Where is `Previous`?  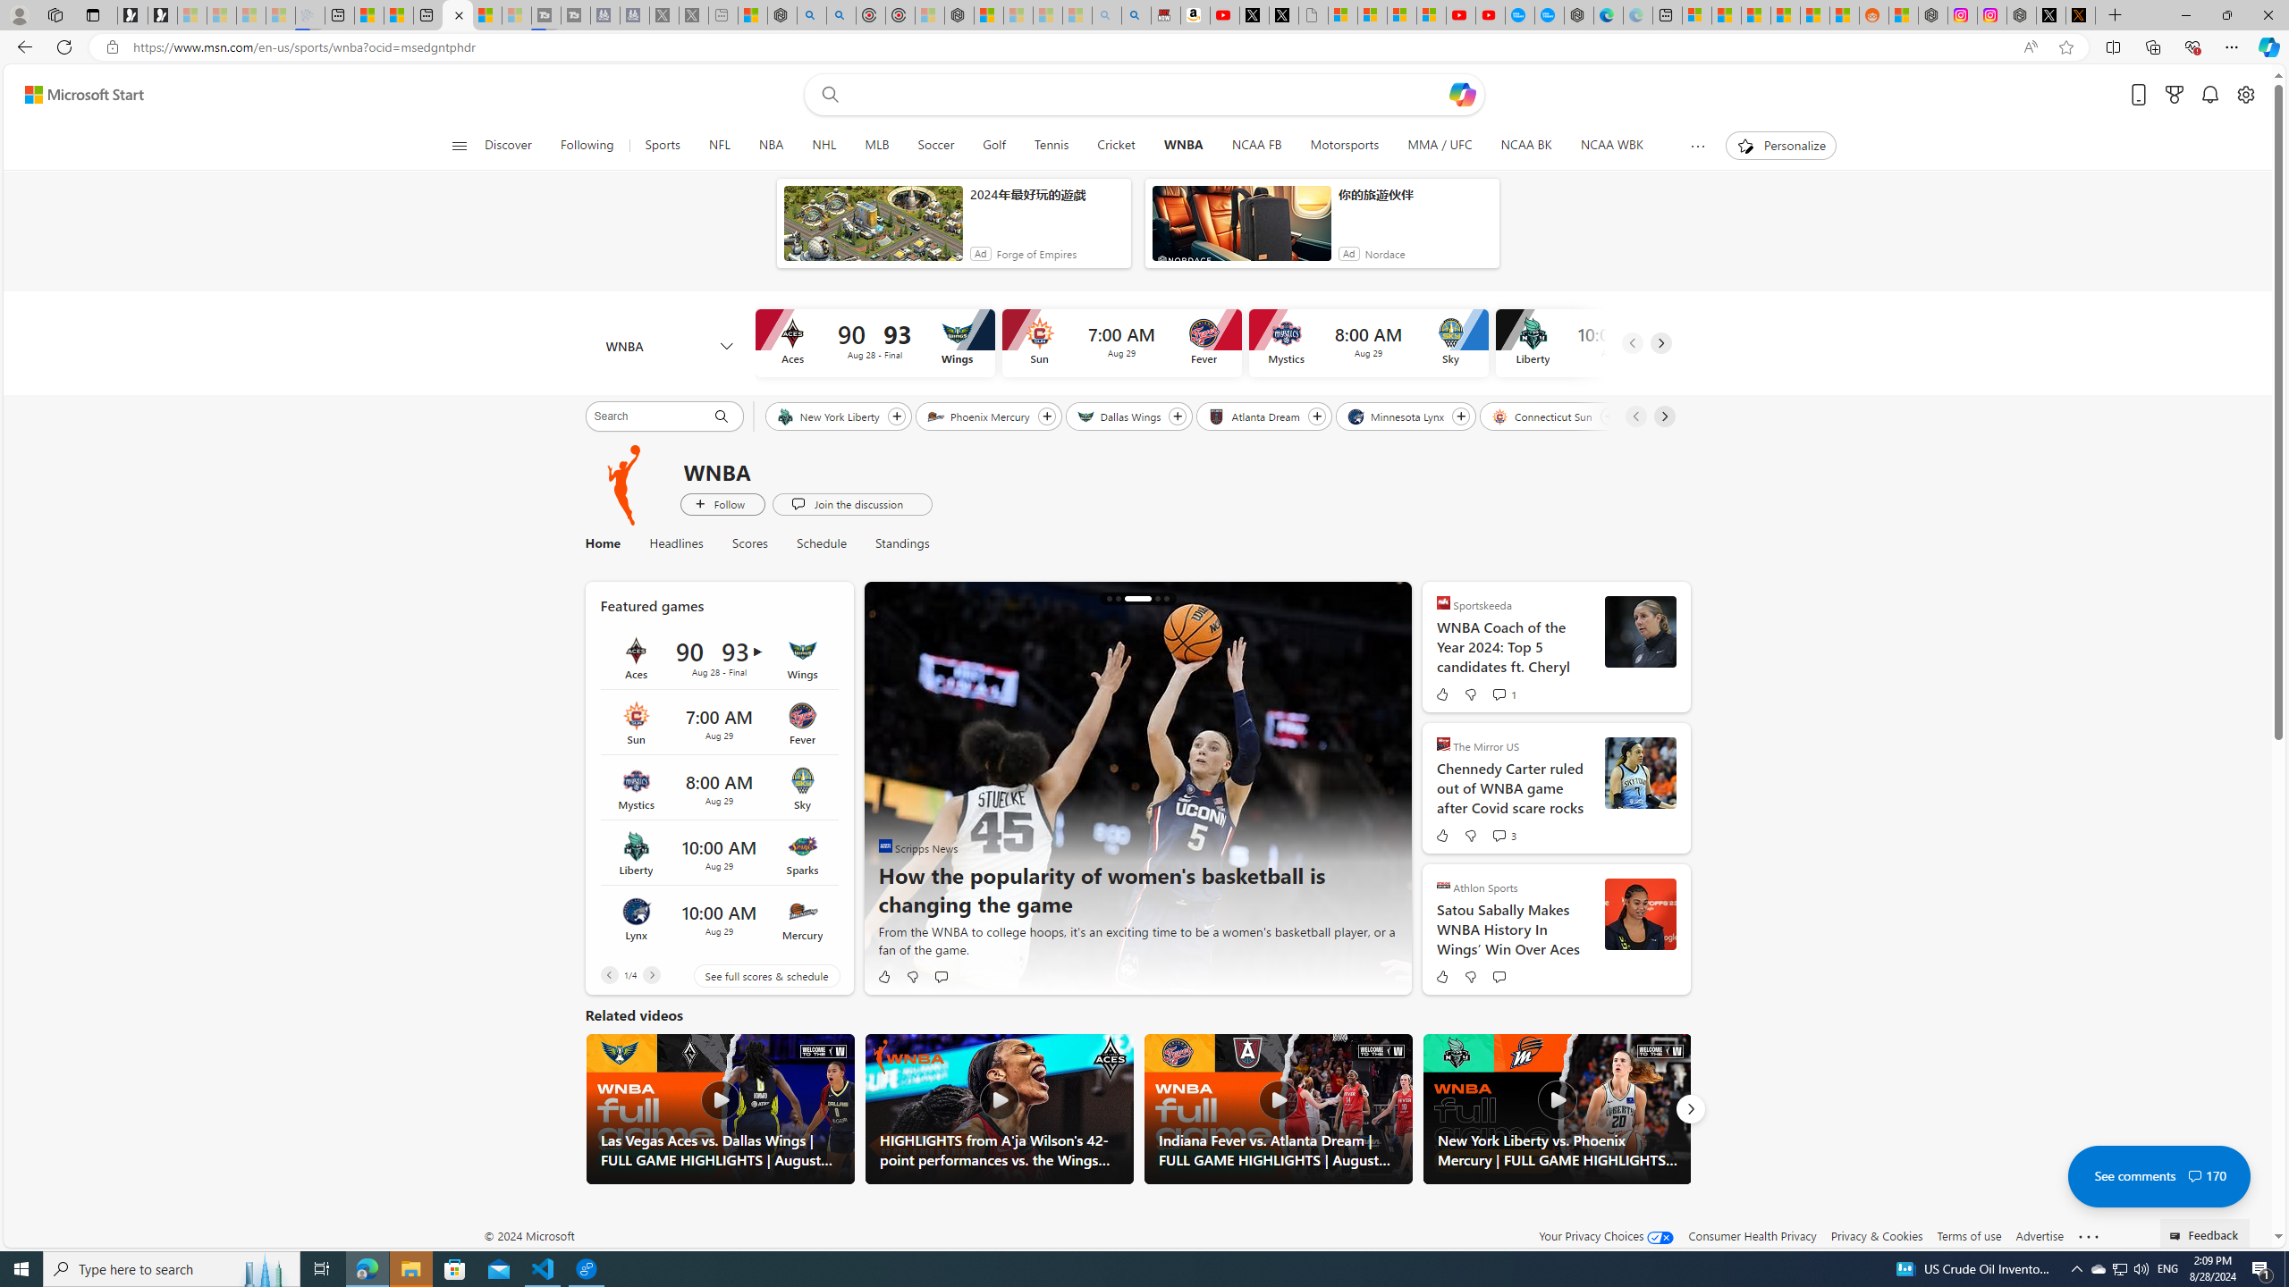
Previous is located at coordinates (608, 975).